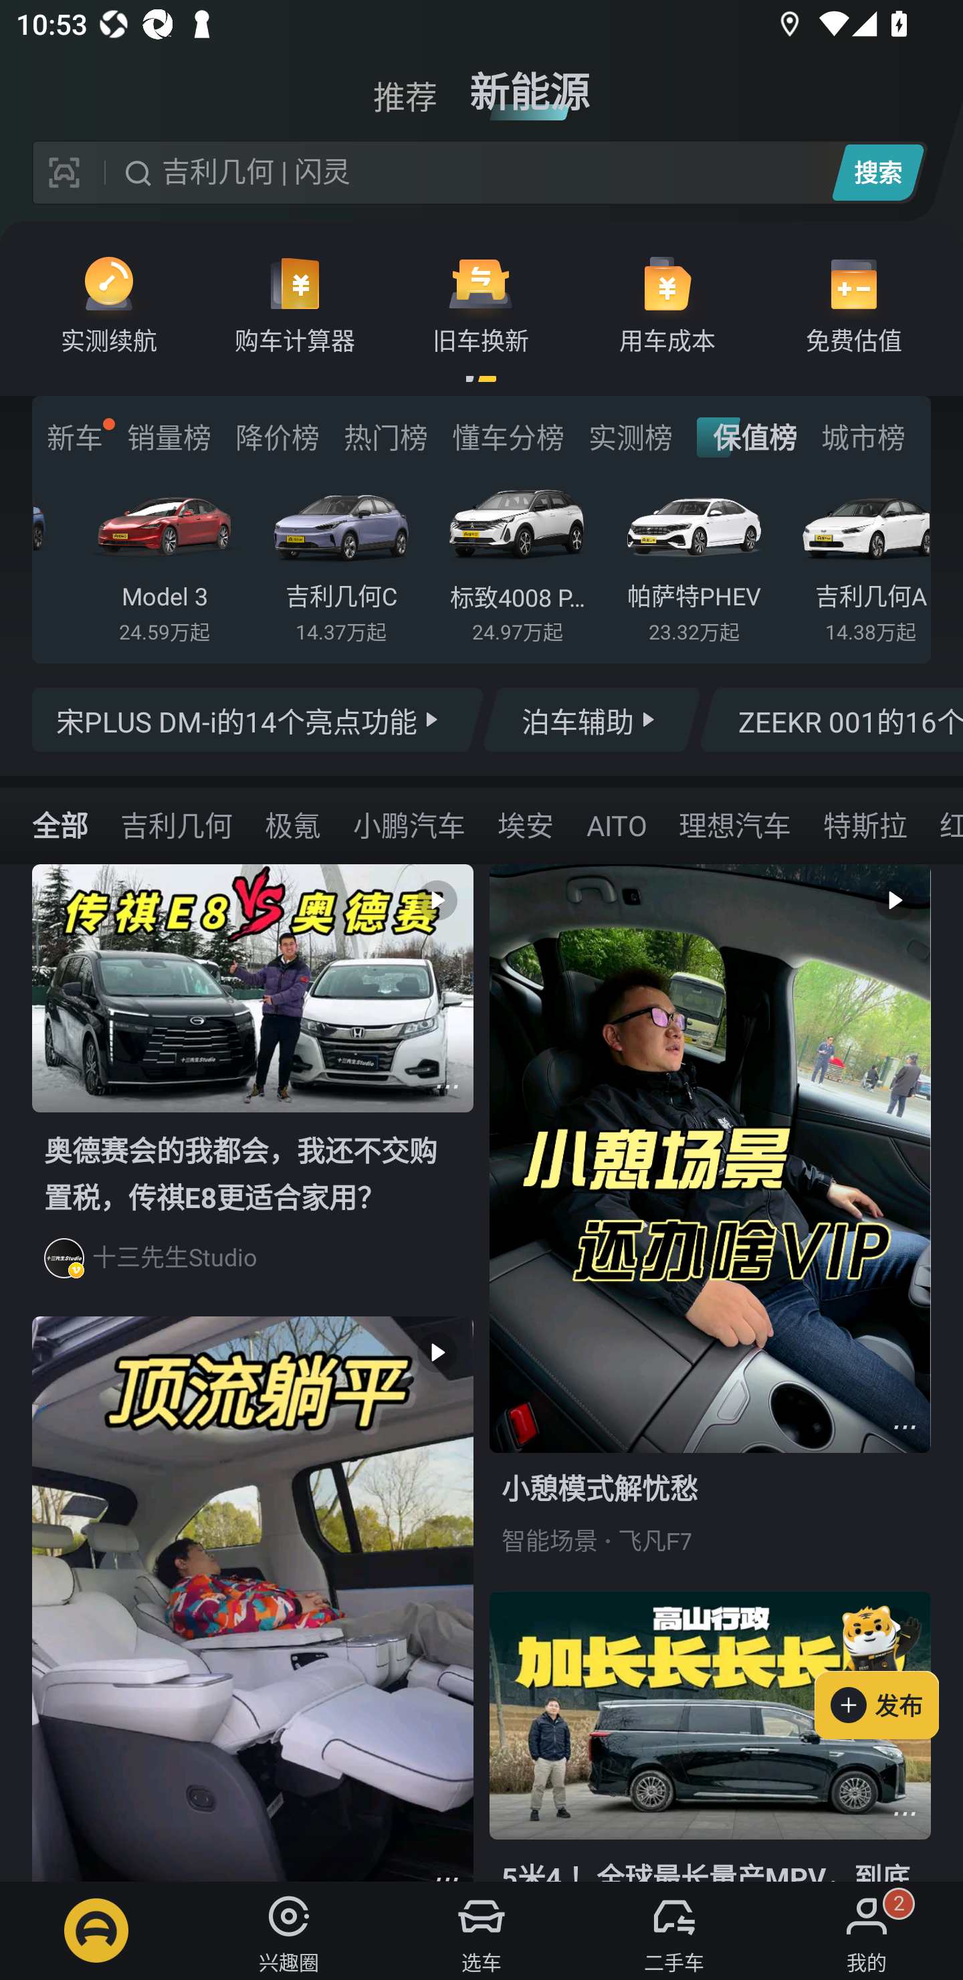 The height and width of the screenshot is (1980, 963). Describe the element at coordinates (176, 824) in the screenshot. I see `吉利几何` at that location.